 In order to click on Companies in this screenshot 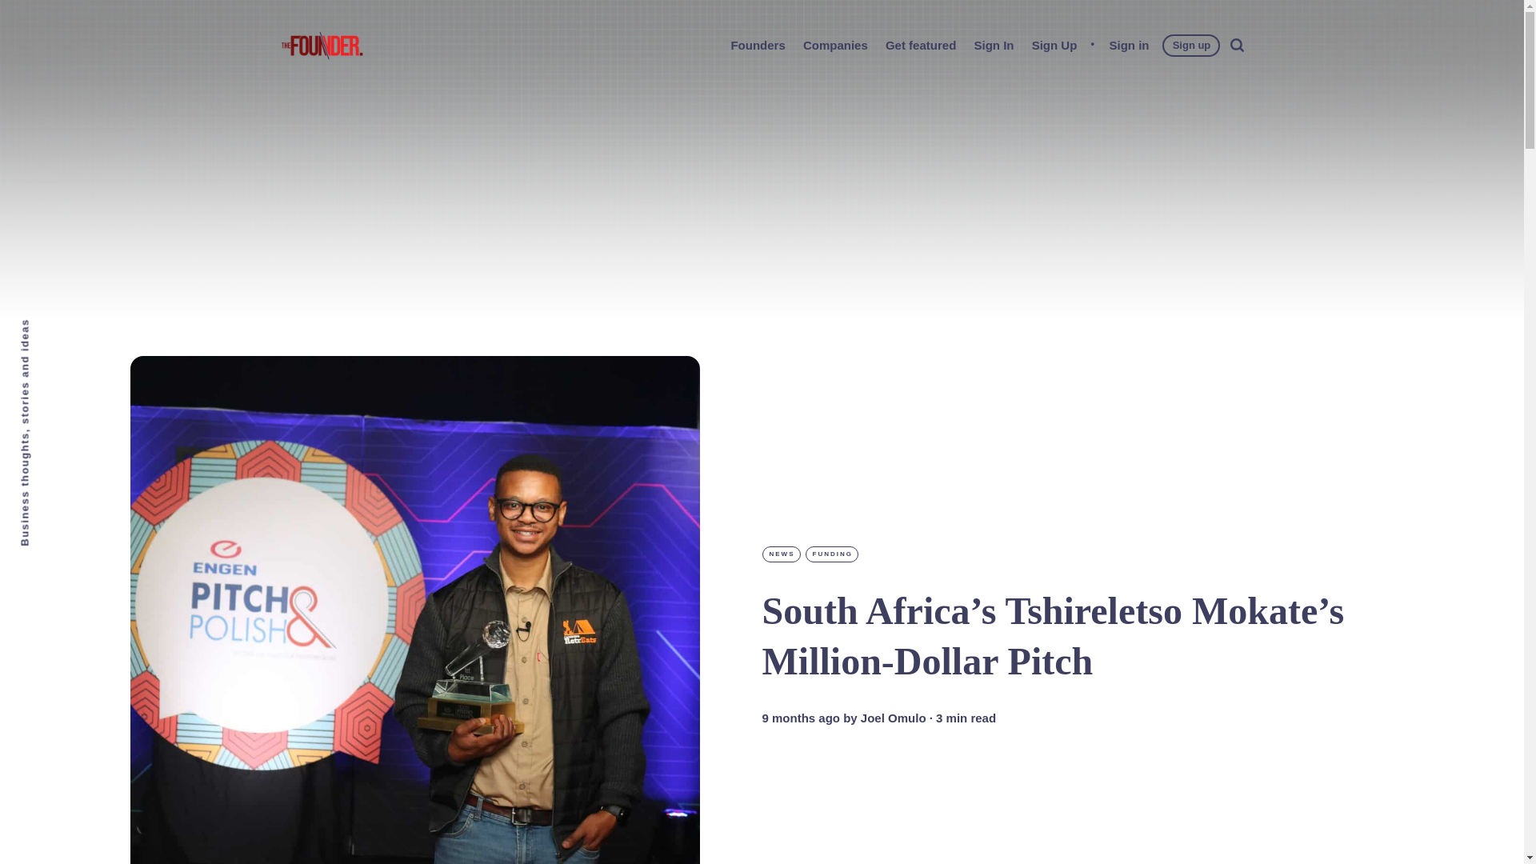, I will do `click(835, 45)`.